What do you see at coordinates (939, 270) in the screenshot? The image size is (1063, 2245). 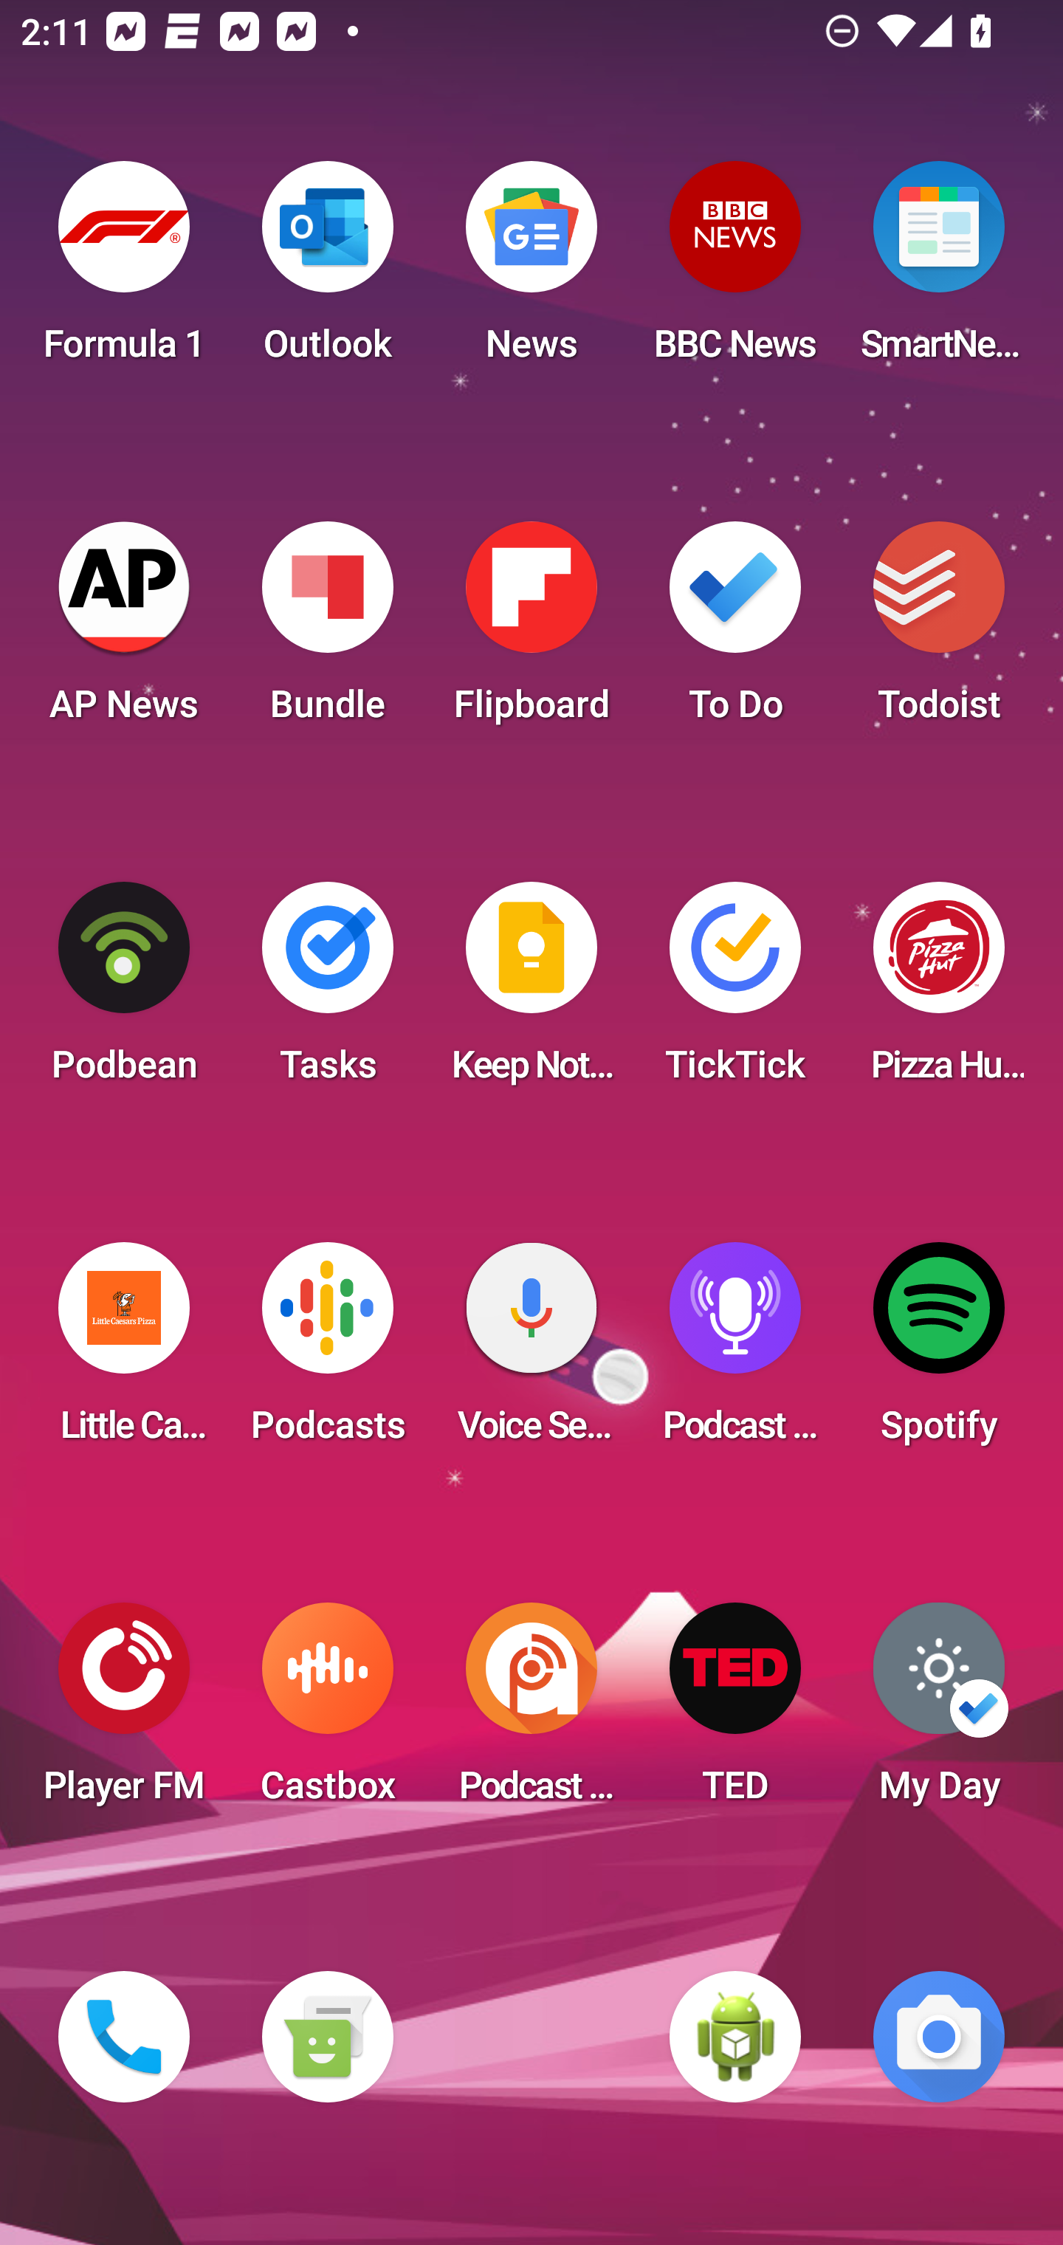 I see `SmartNews` at bounding box center [939, 270].